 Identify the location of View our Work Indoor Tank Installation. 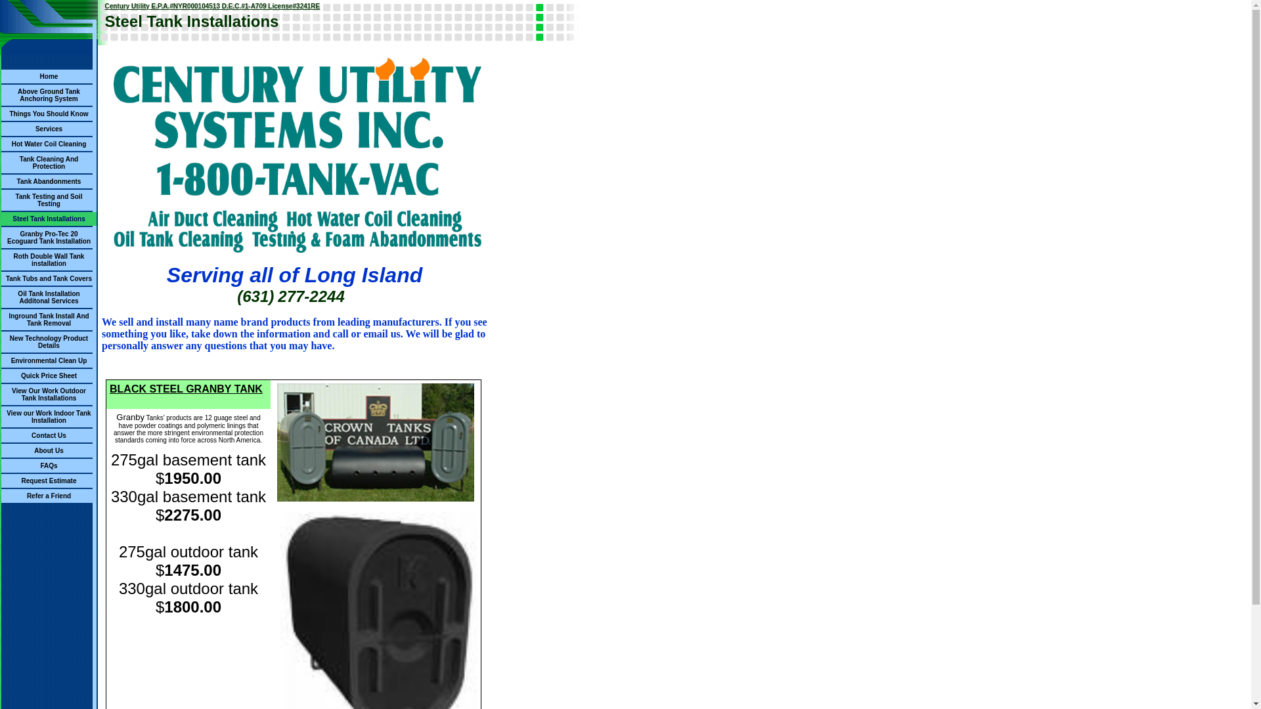
(49, 416).